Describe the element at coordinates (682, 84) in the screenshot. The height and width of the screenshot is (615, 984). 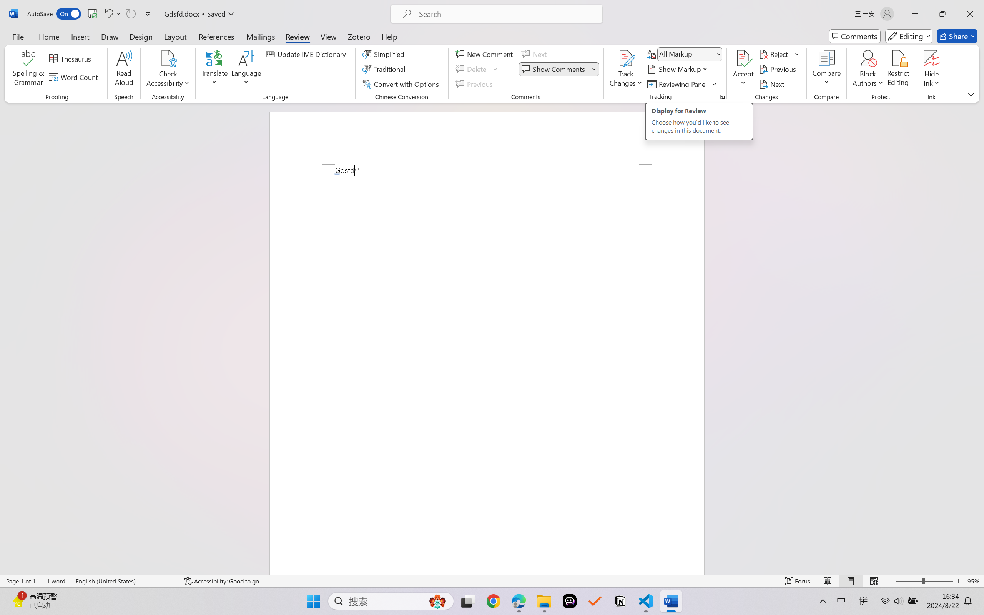
I see `Reviewing Pane` at that location.